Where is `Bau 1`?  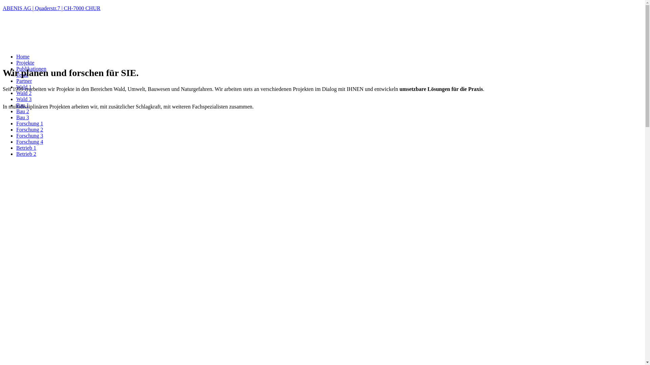
Bau 1 is located at coordinates (23, 105).